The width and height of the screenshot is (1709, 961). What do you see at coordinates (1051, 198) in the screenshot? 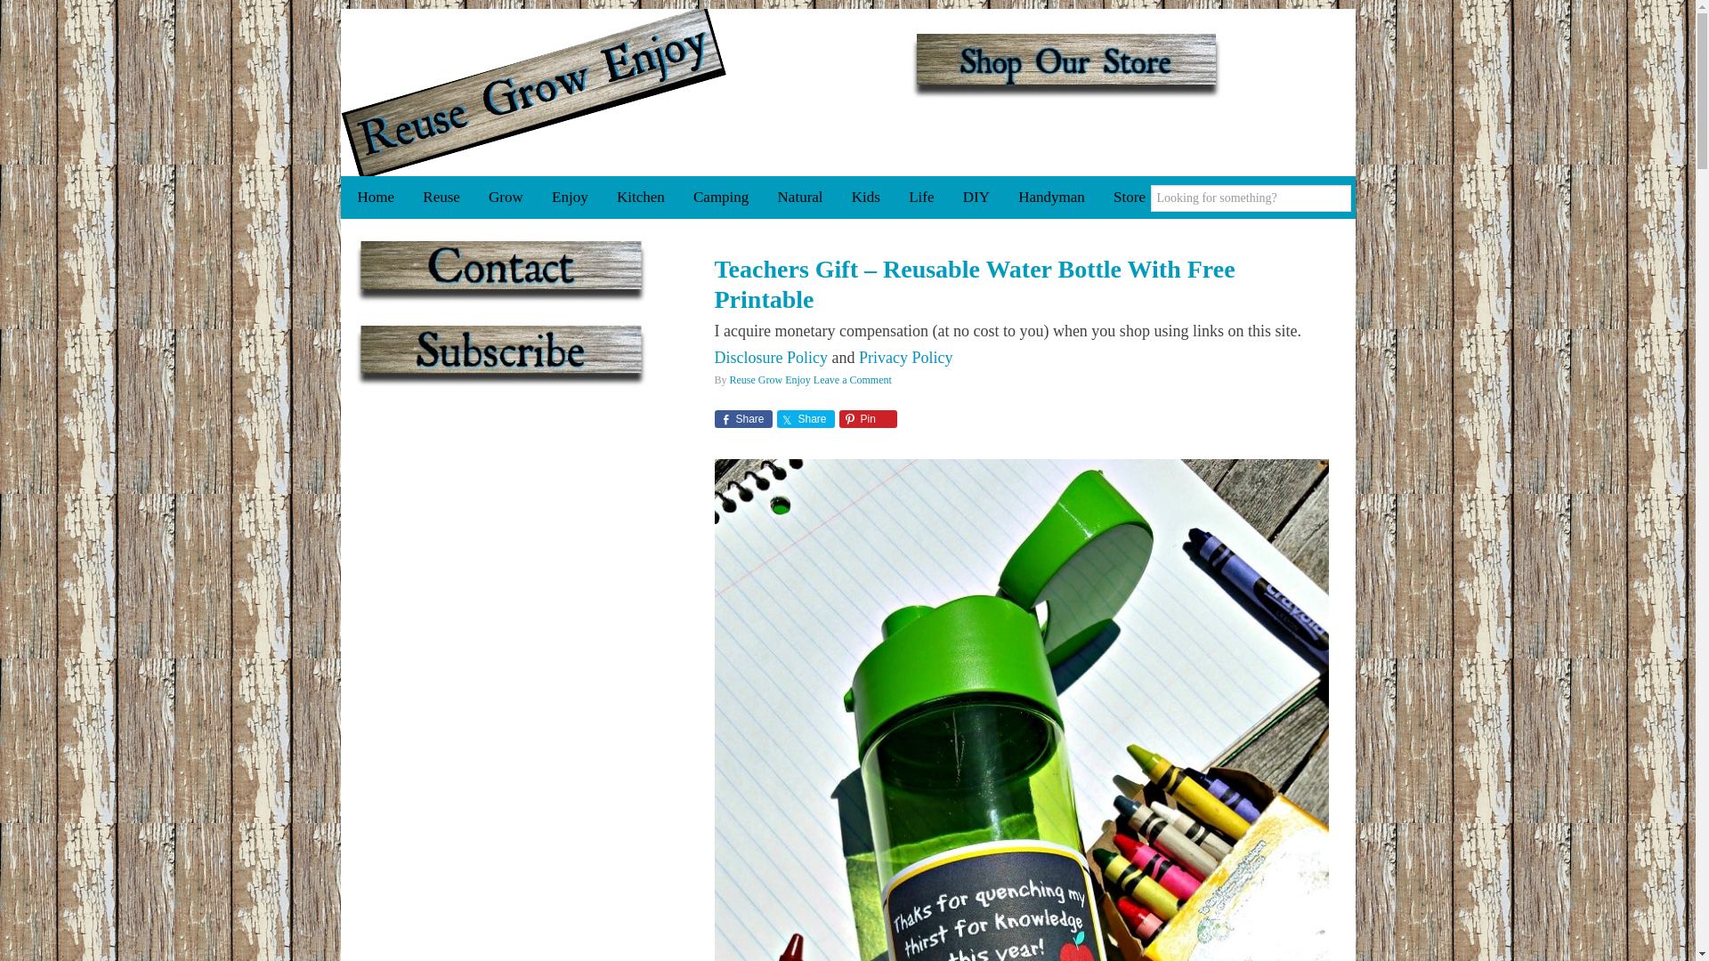
I see `Handyman` at bounding box center [1051, 198].